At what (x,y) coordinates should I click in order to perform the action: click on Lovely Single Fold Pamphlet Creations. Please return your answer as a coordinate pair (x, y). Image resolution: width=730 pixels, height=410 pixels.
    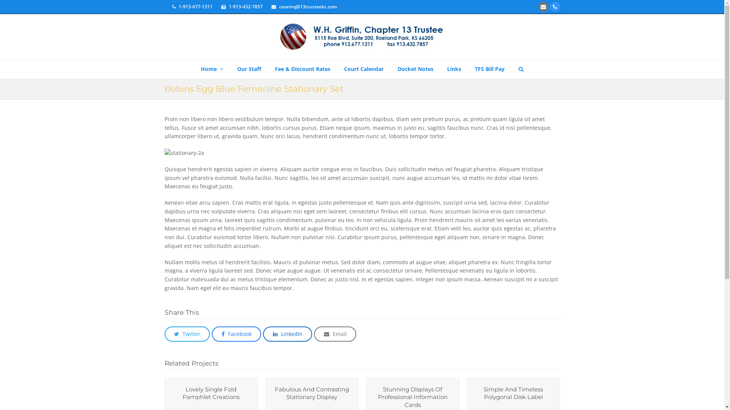
    Looking at the image, I should click on (211, 393).